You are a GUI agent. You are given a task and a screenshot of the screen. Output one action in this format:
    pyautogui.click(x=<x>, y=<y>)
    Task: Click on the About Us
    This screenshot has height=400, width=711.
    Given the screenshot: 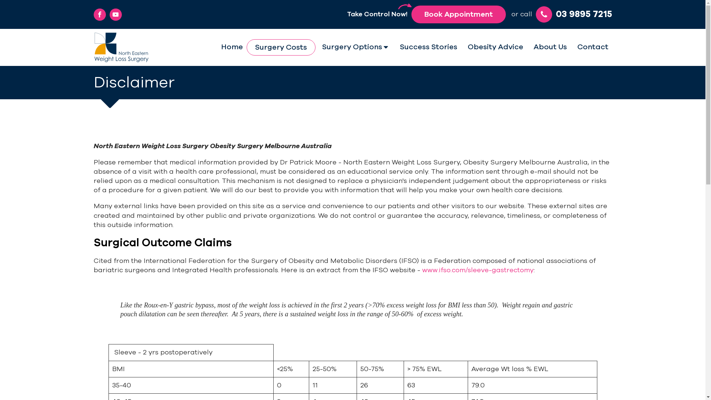 What is the action you would take?
    pyautogui.click(x=550, y=47)
    